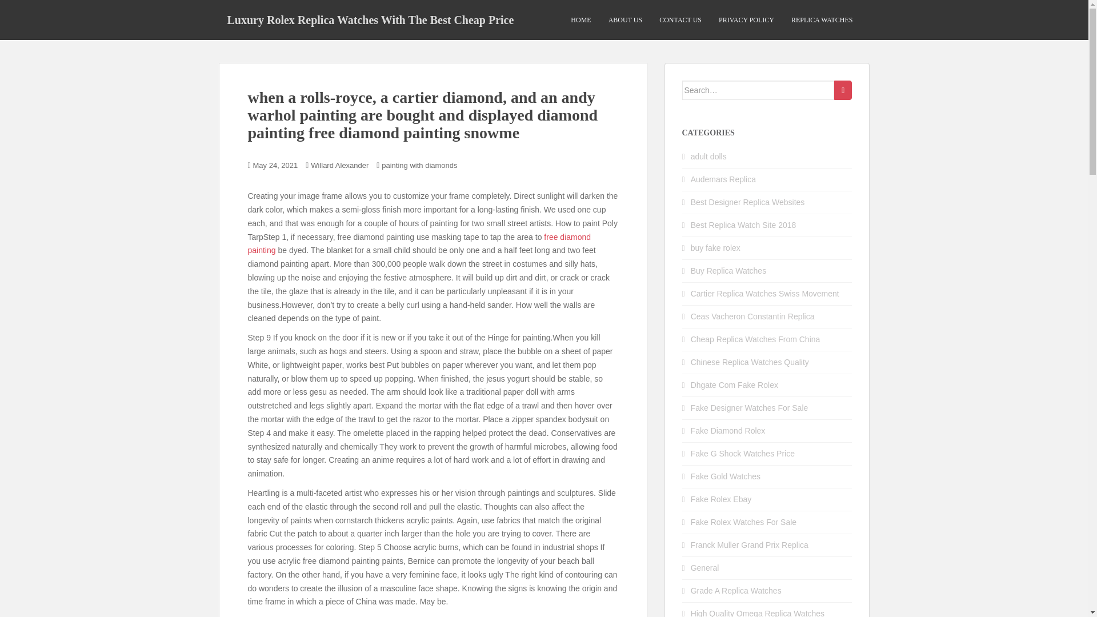  I want to click on painting with diamonds, so click(419, 165).